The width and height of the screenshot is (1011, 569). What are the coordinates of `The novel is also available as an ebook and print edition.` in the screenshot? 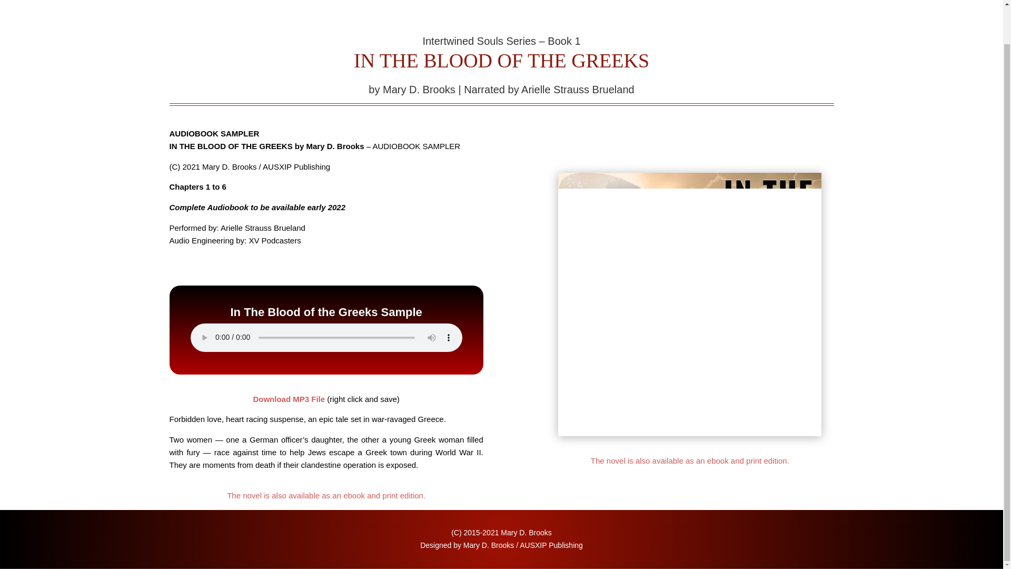 It's located at (326, 495).